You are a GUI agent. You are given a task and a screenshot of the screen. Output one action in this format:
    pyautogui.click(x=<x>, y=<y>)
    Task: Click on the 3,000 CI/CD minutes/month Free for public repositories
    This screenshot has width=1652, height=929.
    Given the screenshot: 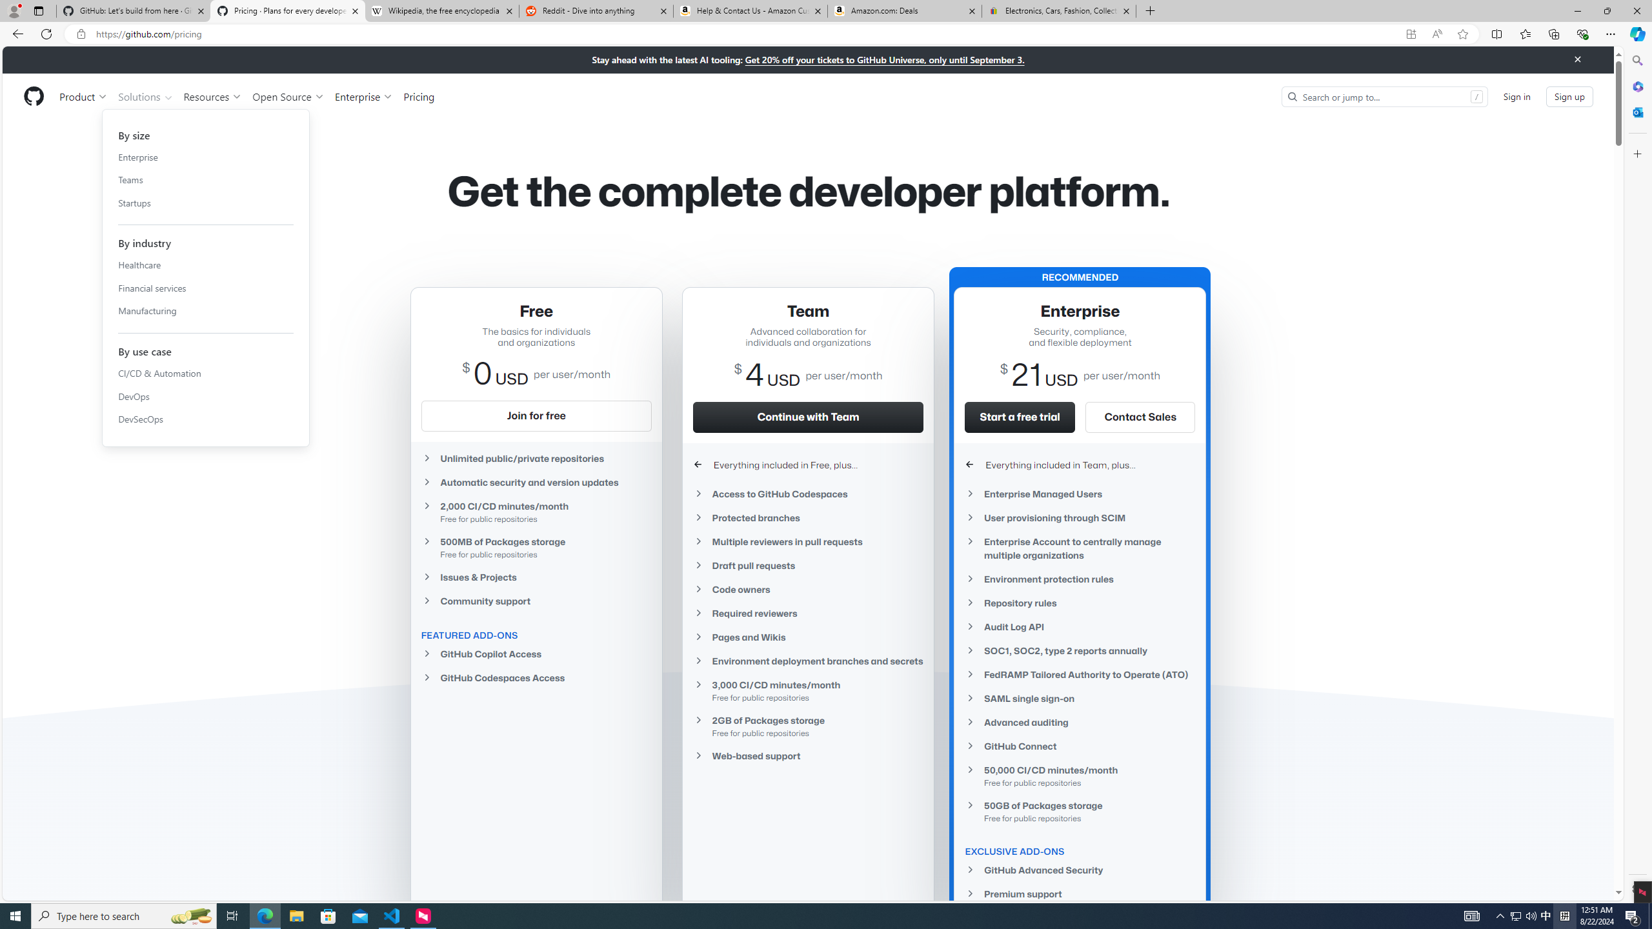 What is the action you would take?
    pyautogui.click(x=808, y=690)
    